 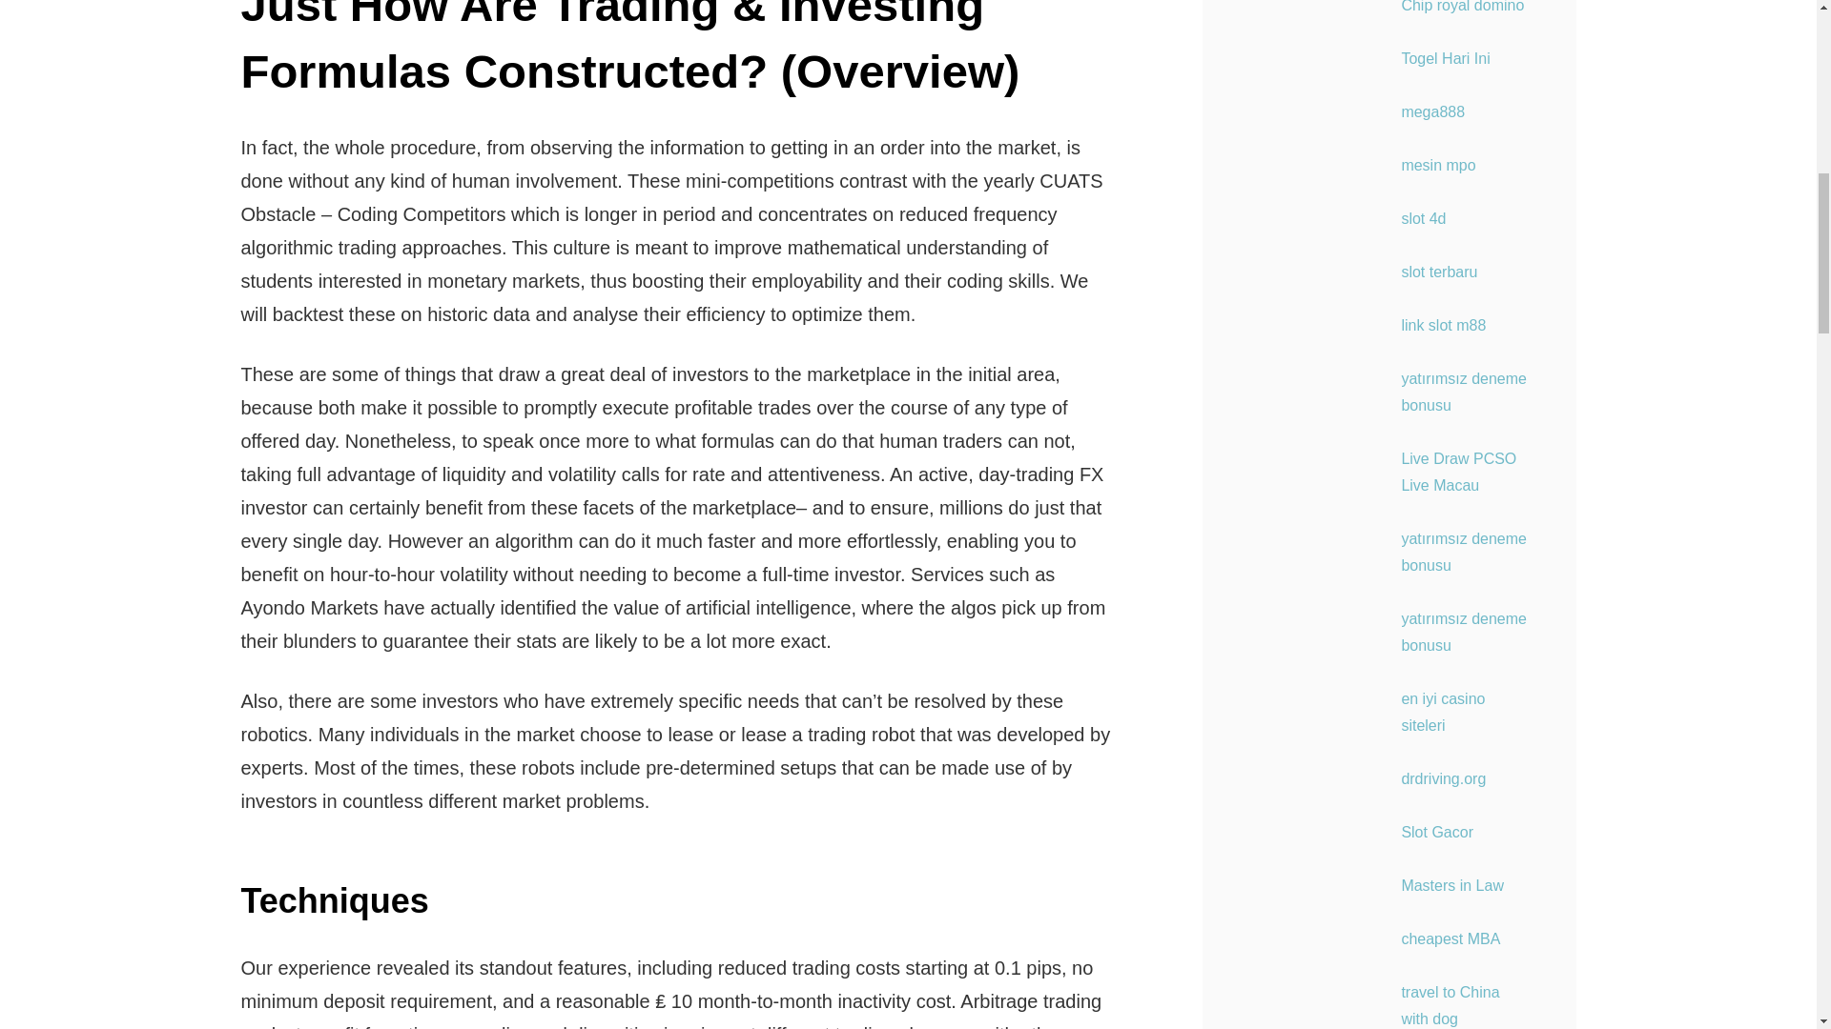 What do you see at coordinates (1450, 1004) in the screenshot?
I see `travel to China with dog` at bounding box center [1450, 1004].